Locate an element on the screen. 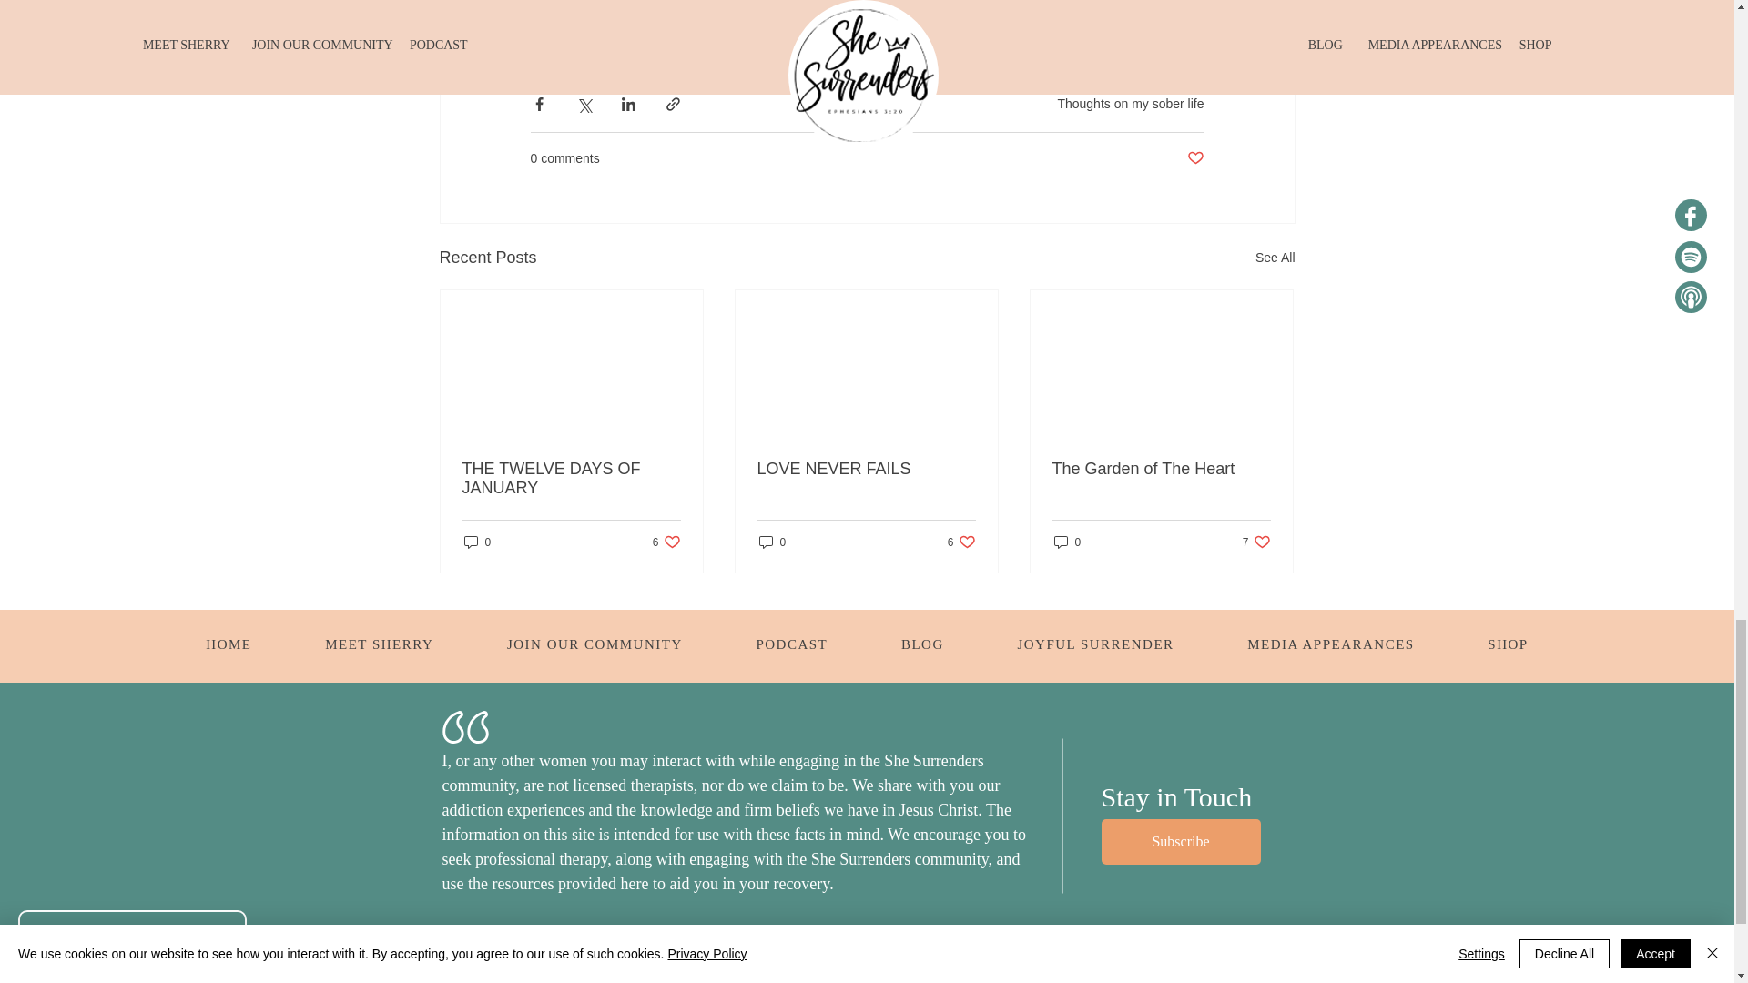 Image resolution: width=1748 pixels, height=983 pixels. 0 is located at coordinates (1256, 542).